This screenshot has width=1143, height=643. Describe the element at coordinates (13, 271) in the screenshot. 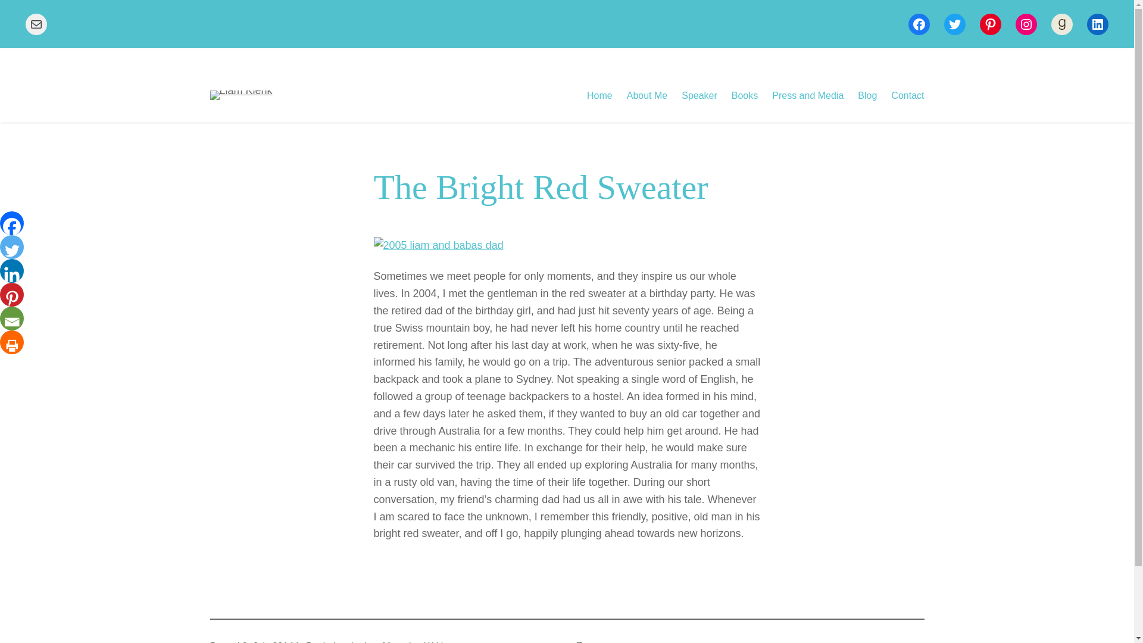

I see `Linkedin` at that location.